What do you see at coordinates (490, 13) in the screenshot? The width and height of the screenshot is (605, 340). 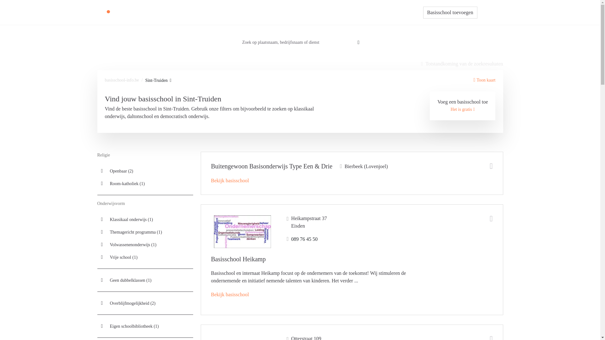 I see `Inloggen` at bounding box center [490, 13].